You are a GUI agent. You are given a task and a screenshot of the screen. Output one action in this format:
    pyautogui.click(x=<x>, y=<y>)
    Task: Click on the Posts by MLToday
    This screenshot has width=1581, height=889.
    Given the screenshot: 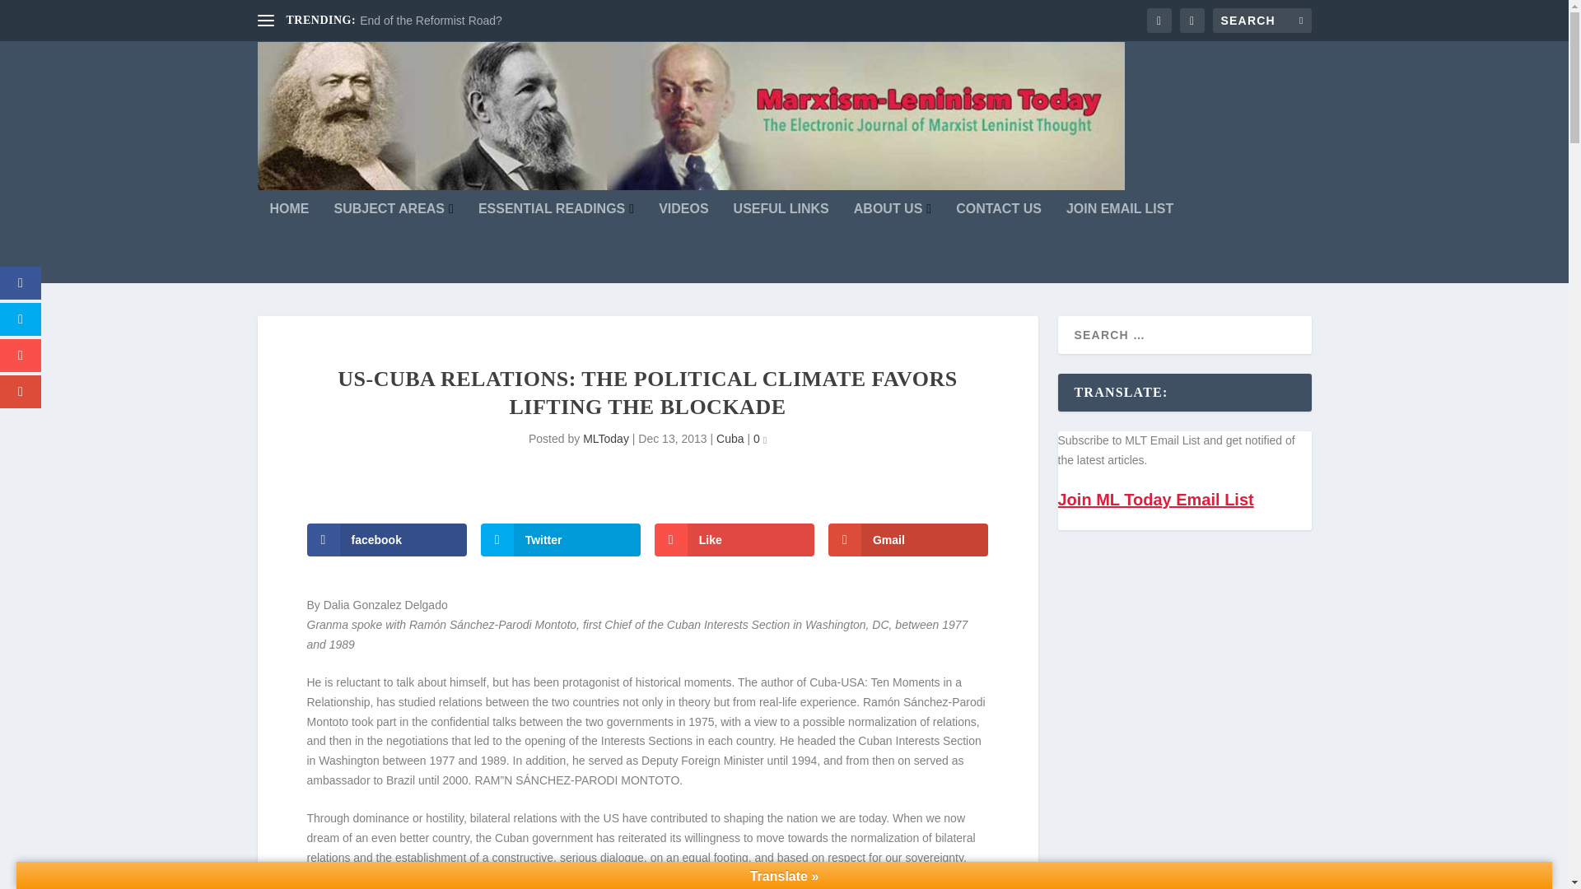 What is the action you would take?
    pyautogui.click(x=606, y=438)
    